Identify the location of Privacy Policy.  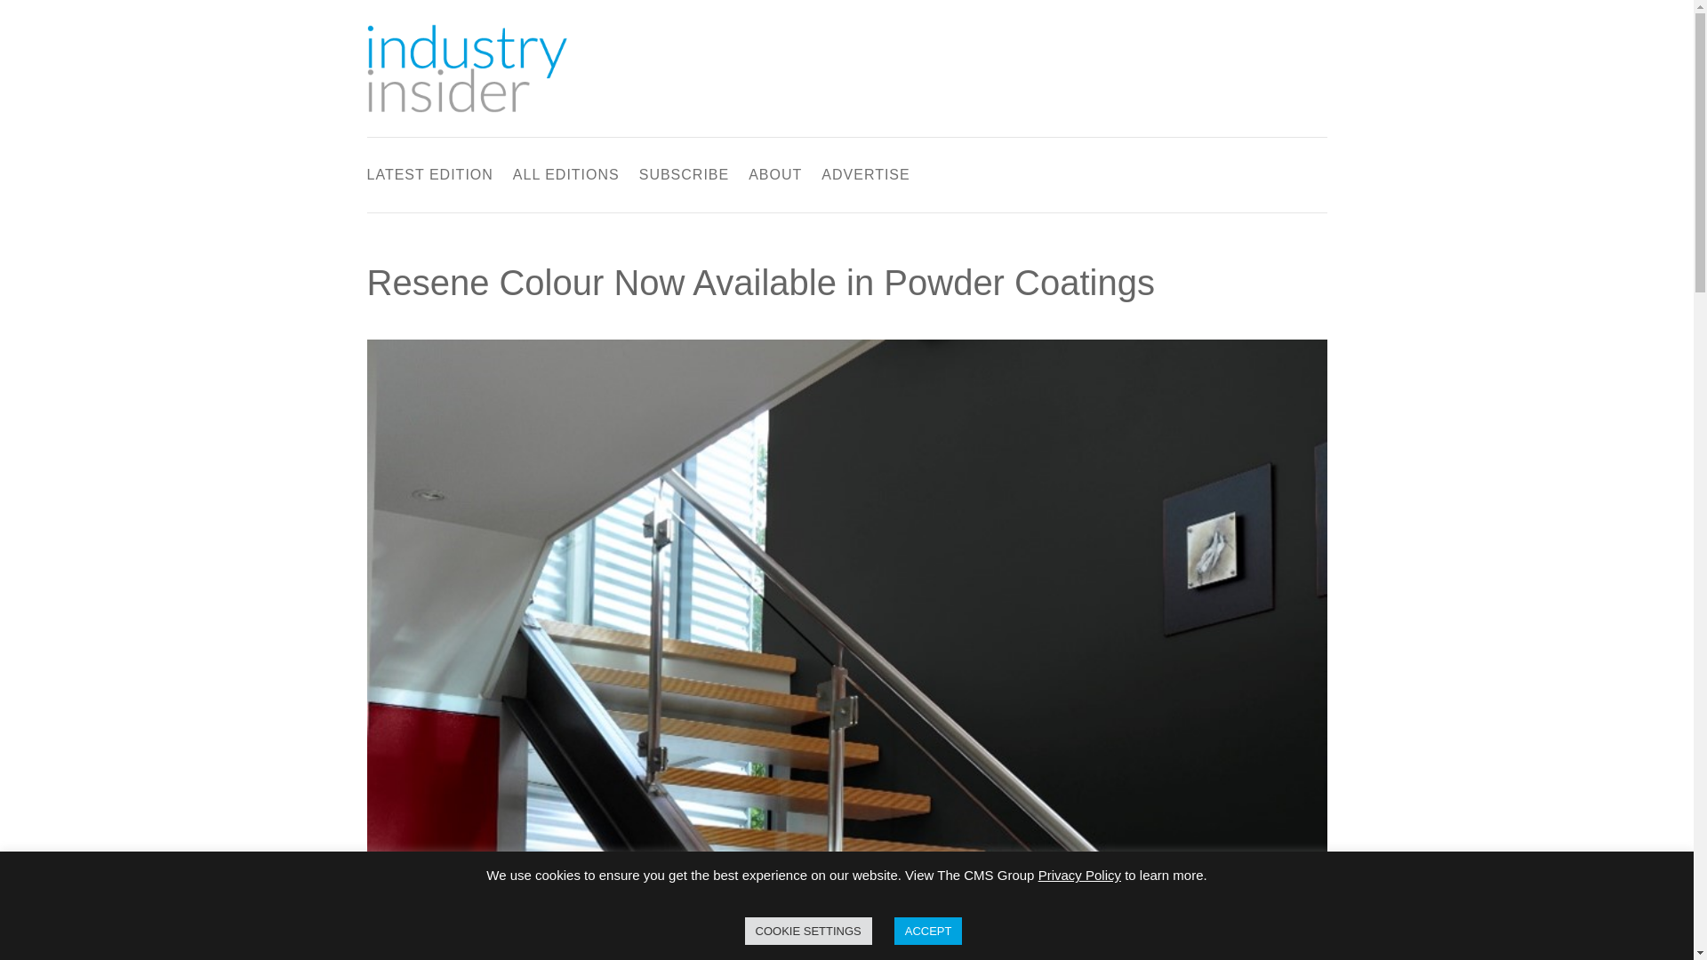
(1079, 875).